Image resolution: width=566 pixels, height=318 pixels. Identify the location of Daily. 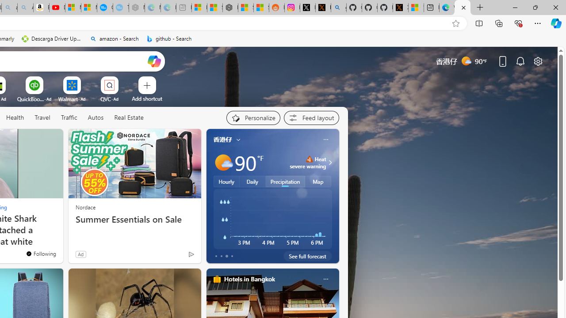
(252, 182).